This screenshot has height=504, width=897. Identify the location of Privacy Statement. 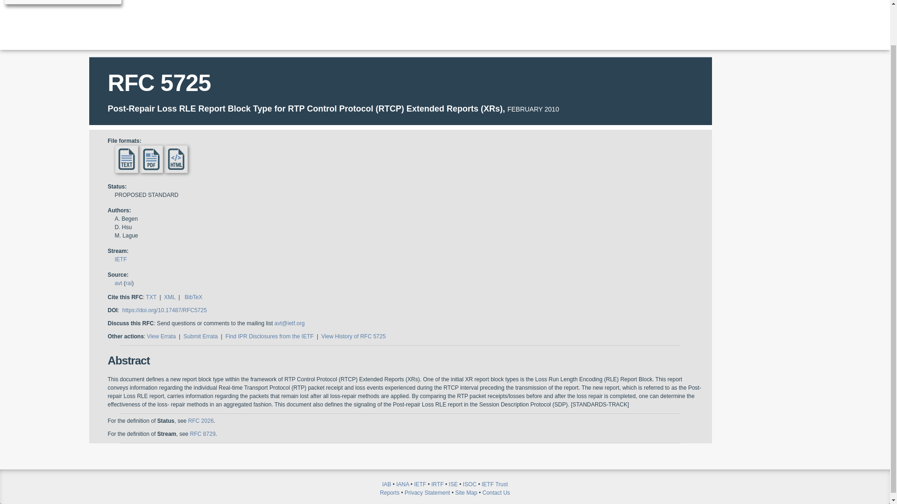
(427, 492).